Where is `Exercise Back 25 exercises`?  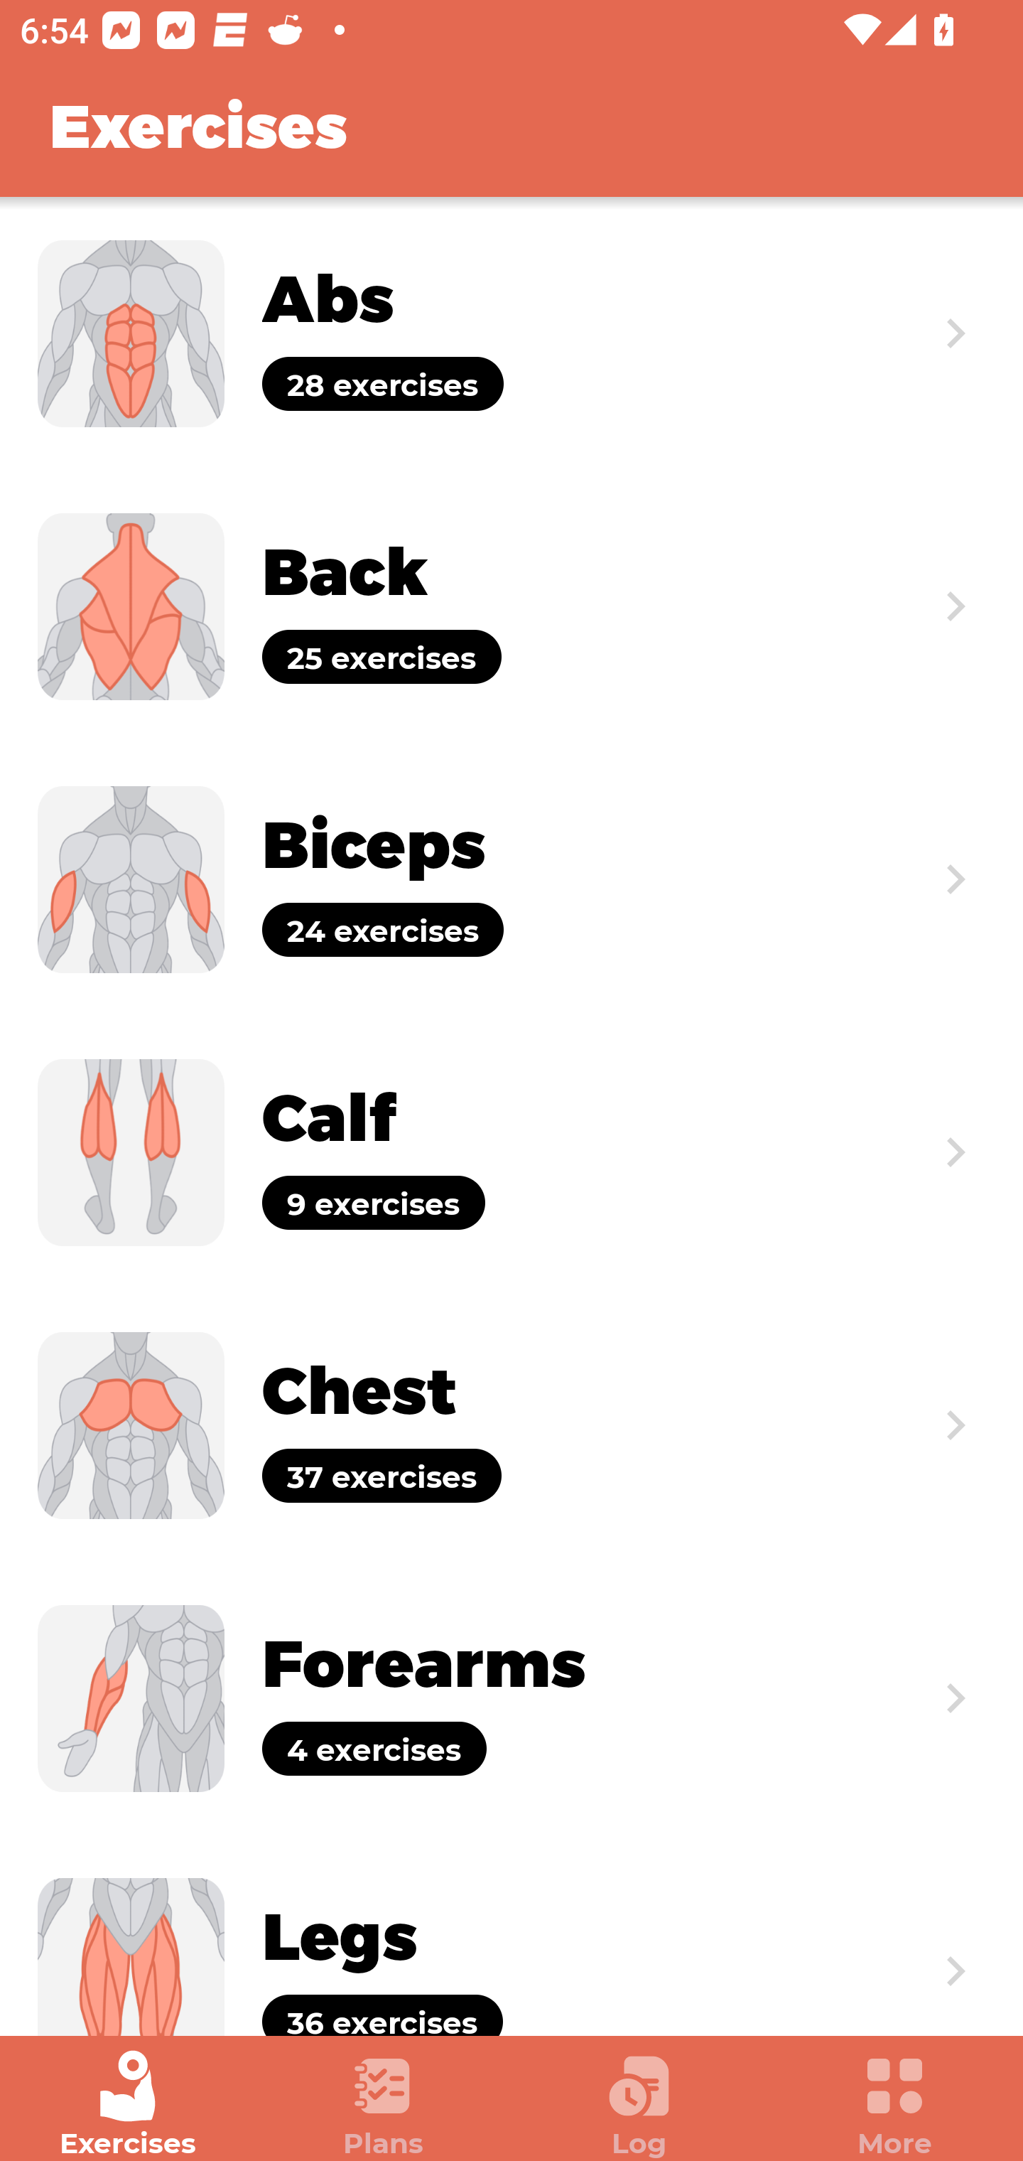 Exercise Back 25 exercises is located at coordinates (511, 606).